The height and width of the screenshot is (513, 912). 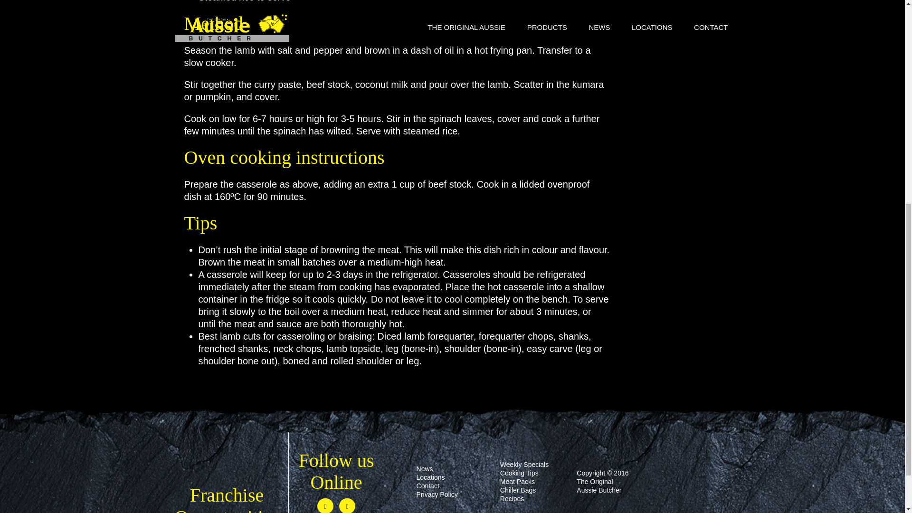 I want to click on Weekly Specials, so click(x=524, y=465).